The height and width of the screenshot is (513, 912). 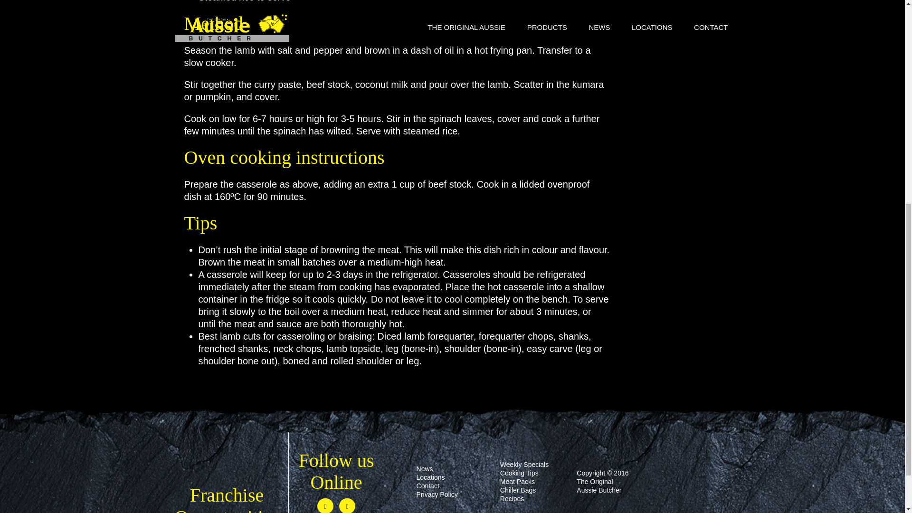 I want to click on Weekly Specials, so click(x=524, y=465).